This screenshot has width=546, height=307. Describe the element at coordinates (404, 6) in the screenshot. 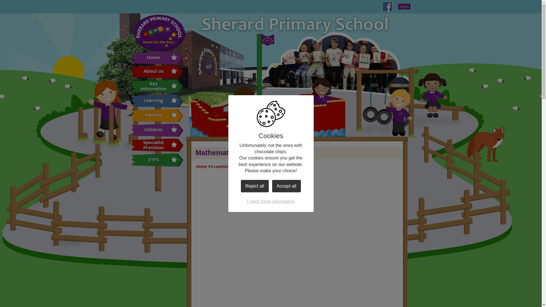

I see `Log in` at that location.